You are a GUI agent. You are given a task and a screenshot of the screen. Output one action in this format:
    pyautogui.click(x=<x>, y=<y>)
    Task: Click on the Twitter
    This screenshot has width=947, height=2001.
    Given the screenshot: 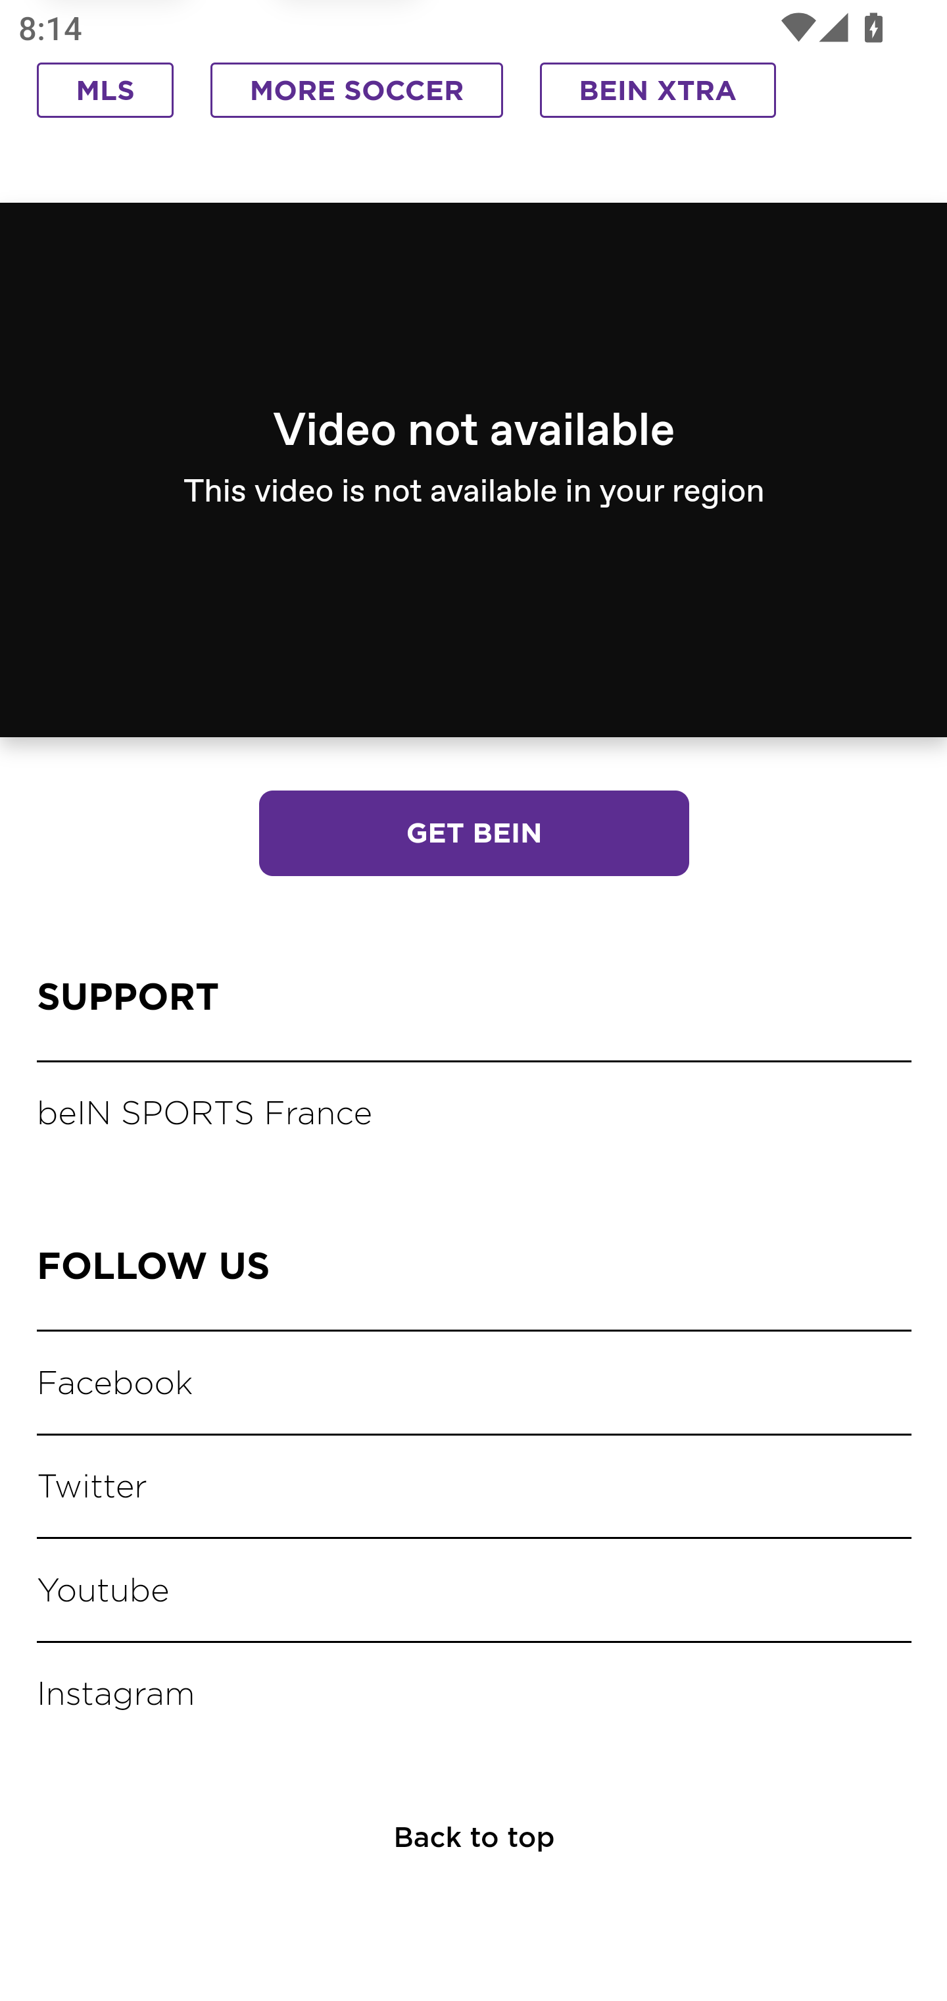 What is the action you would take?
    pyautogui.click(x=95, y=1488)
    